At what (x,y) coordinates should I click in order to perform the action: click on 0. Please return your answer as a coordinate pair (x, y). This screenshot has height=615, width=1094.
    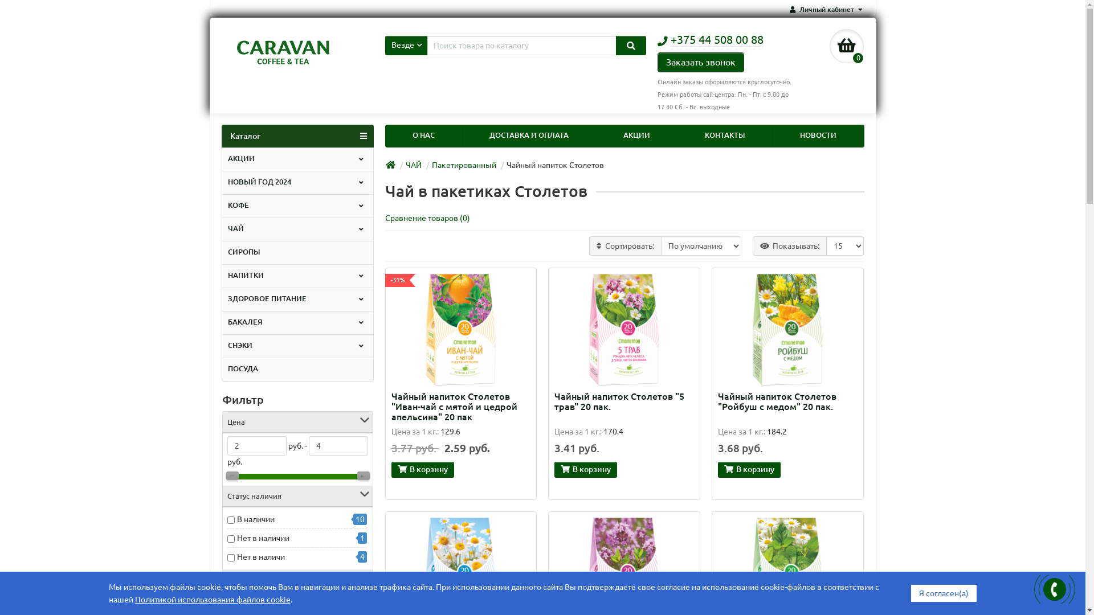
    Looking at the image, I should click on (847, 46).